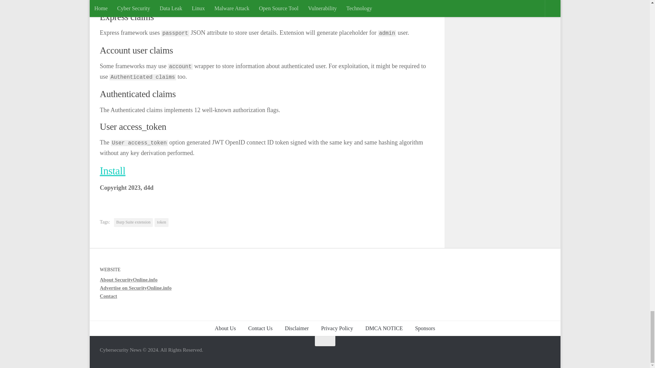  Describe the element at coordinates (161, 223) in the screenshot. I see `token` at that location.